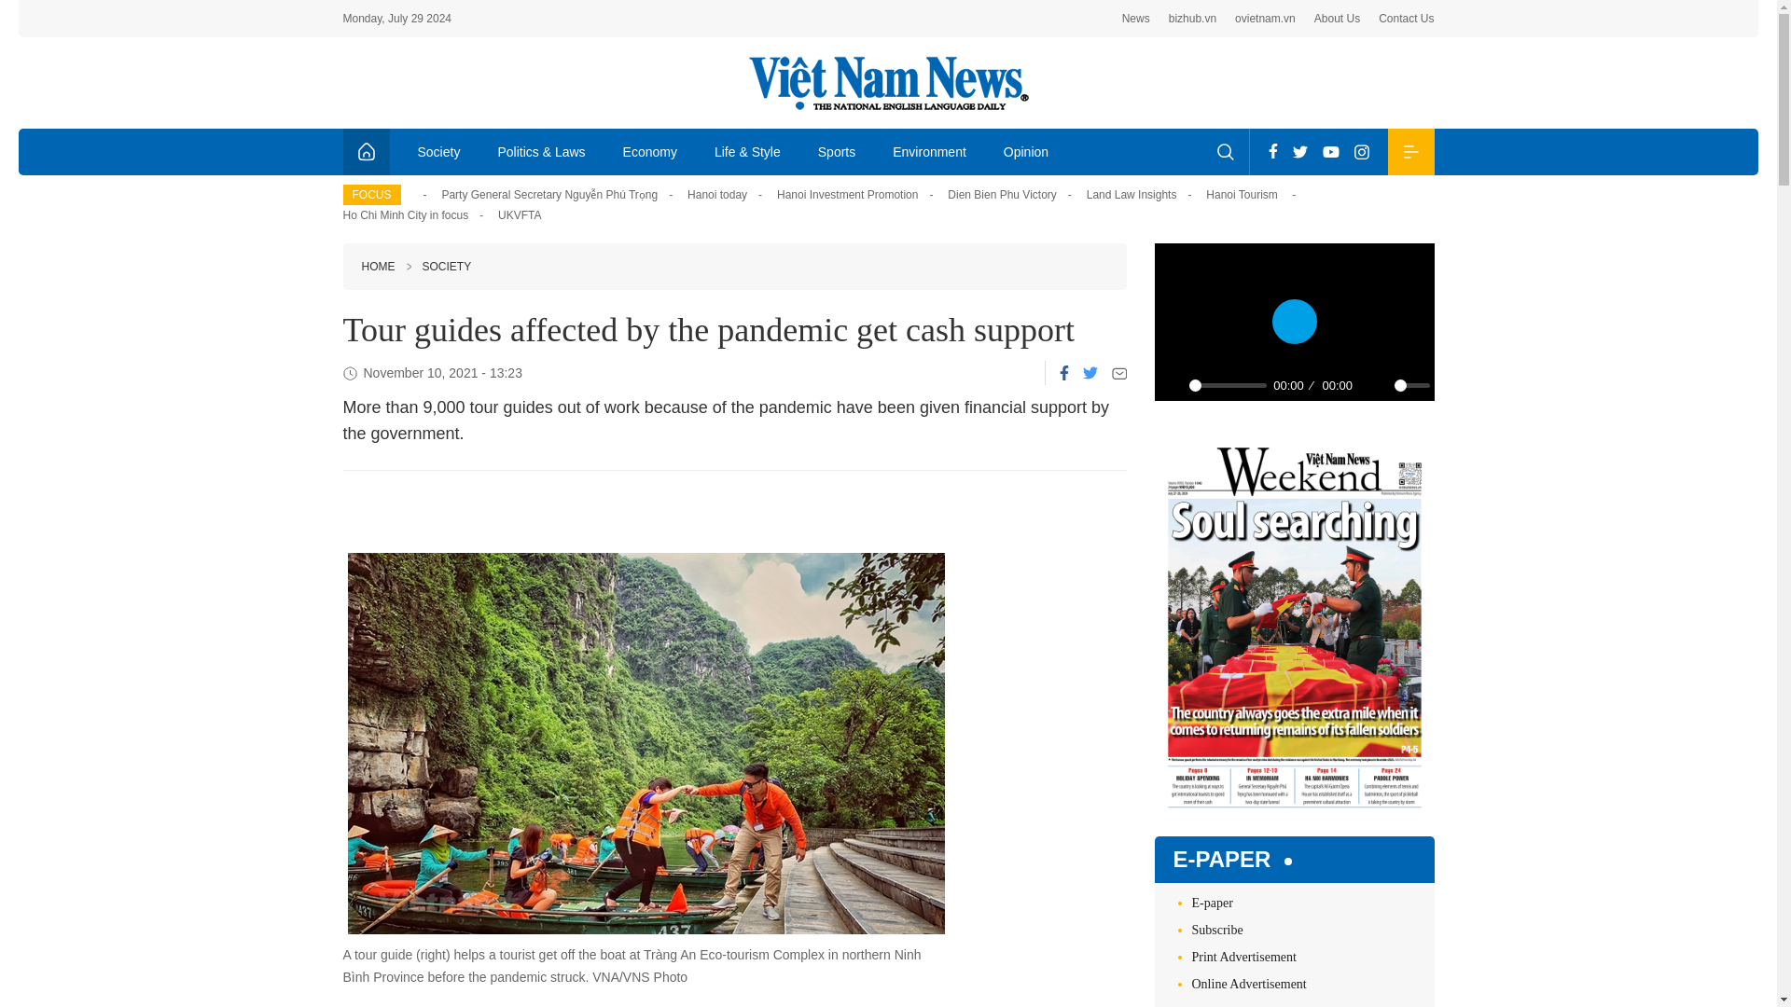  What do you see at coordinates (1192, 19) in the screenshot?
I see `bizhub.vn` at bounding box center [1192, 19].